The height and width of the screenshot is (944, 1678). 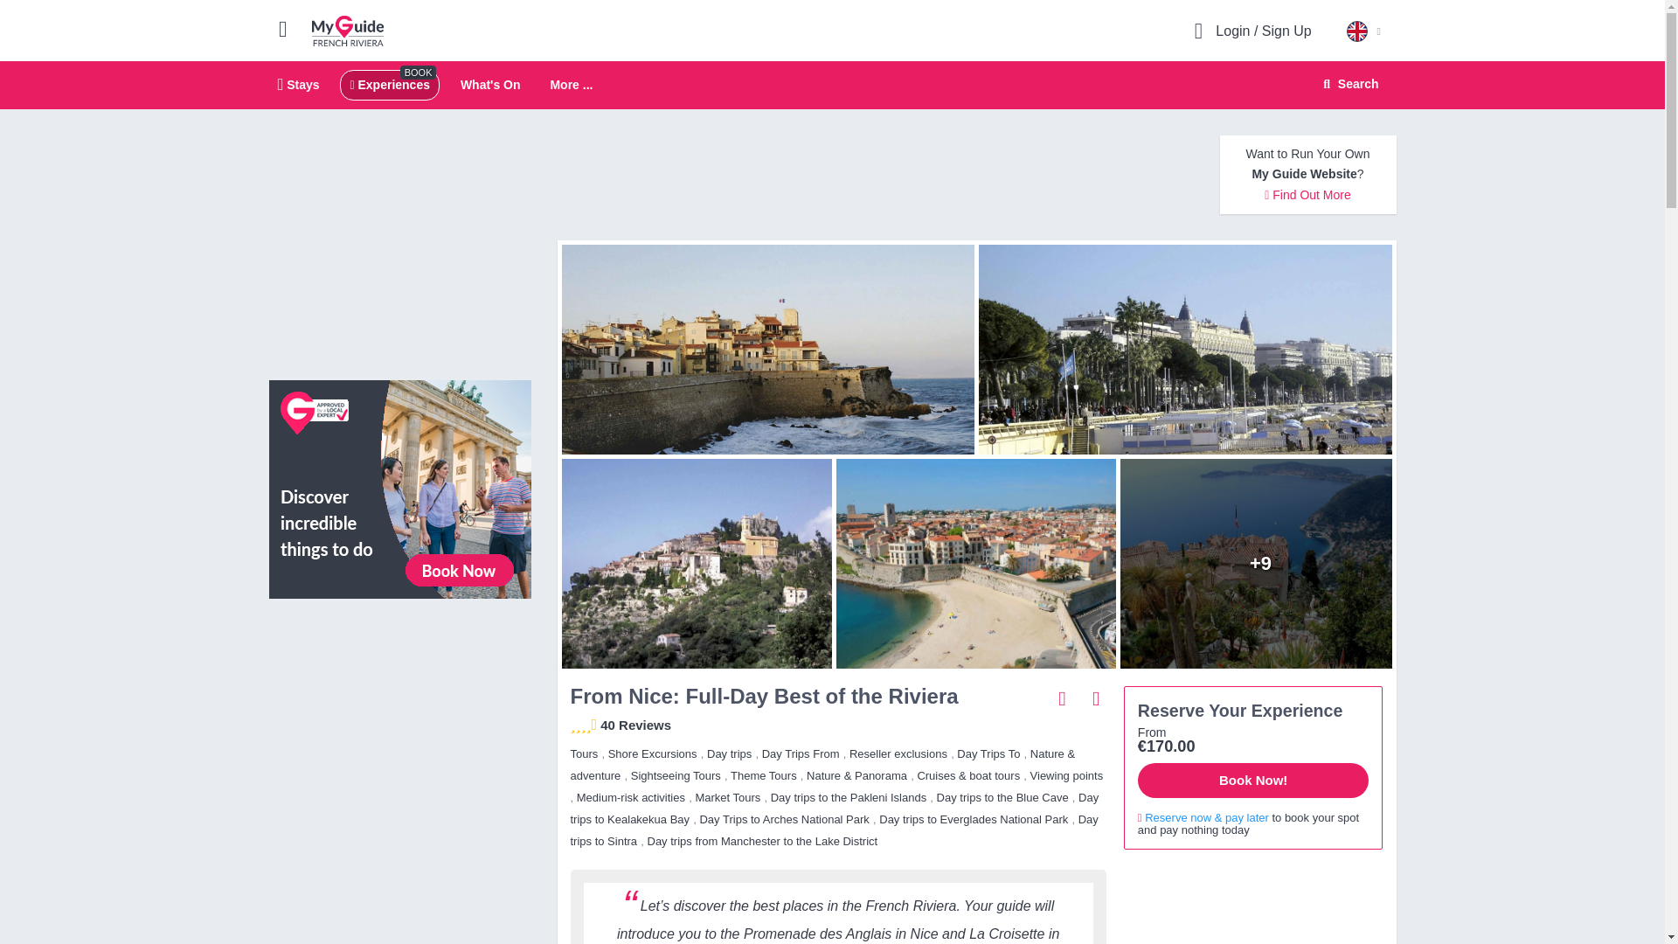 What do you see at coordinates (1260, 563) in the screenshot?
I see `From Nice: Full-Day Best of the Riviera` at bounding box center [1260, 563].